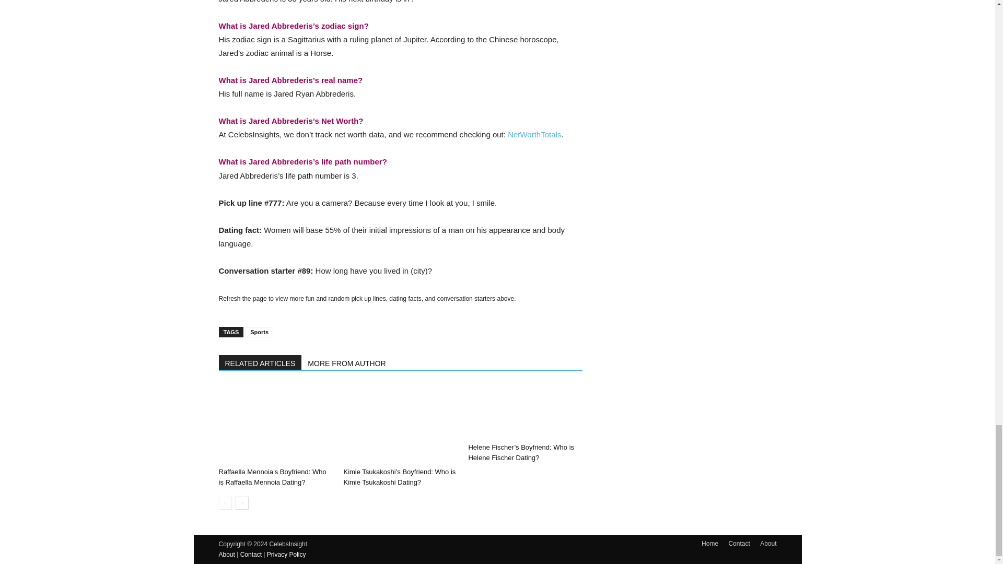  What do you see at coordinates (259, 332) in the screenshot?
I see `Sports` at bounding box center [259, 332].